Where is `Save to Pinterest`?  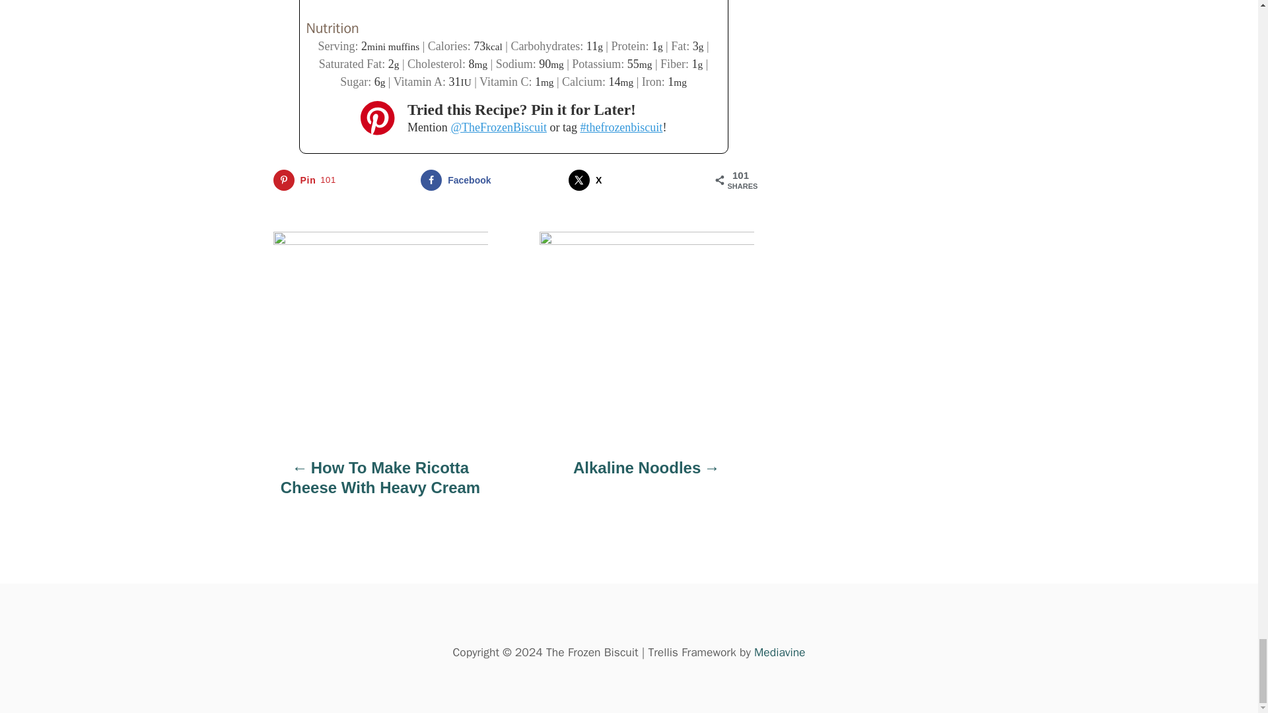
Save to Pinterest is located at coordinates (638, 180).